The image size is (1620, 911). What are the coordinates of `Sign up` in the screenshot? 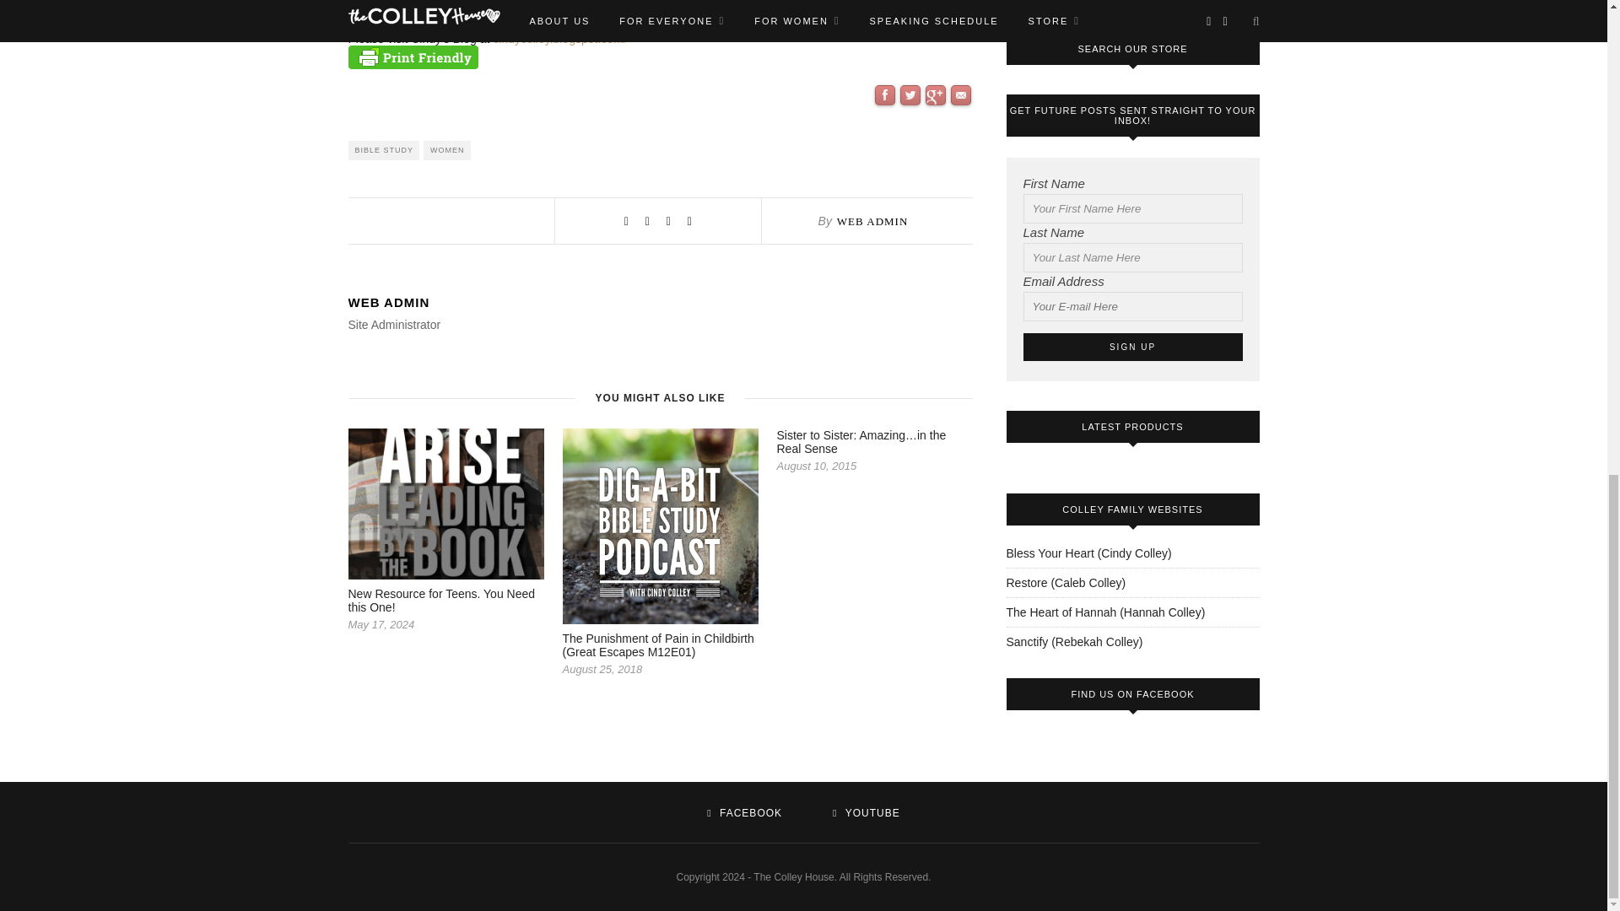 It's located at (1132, 347).